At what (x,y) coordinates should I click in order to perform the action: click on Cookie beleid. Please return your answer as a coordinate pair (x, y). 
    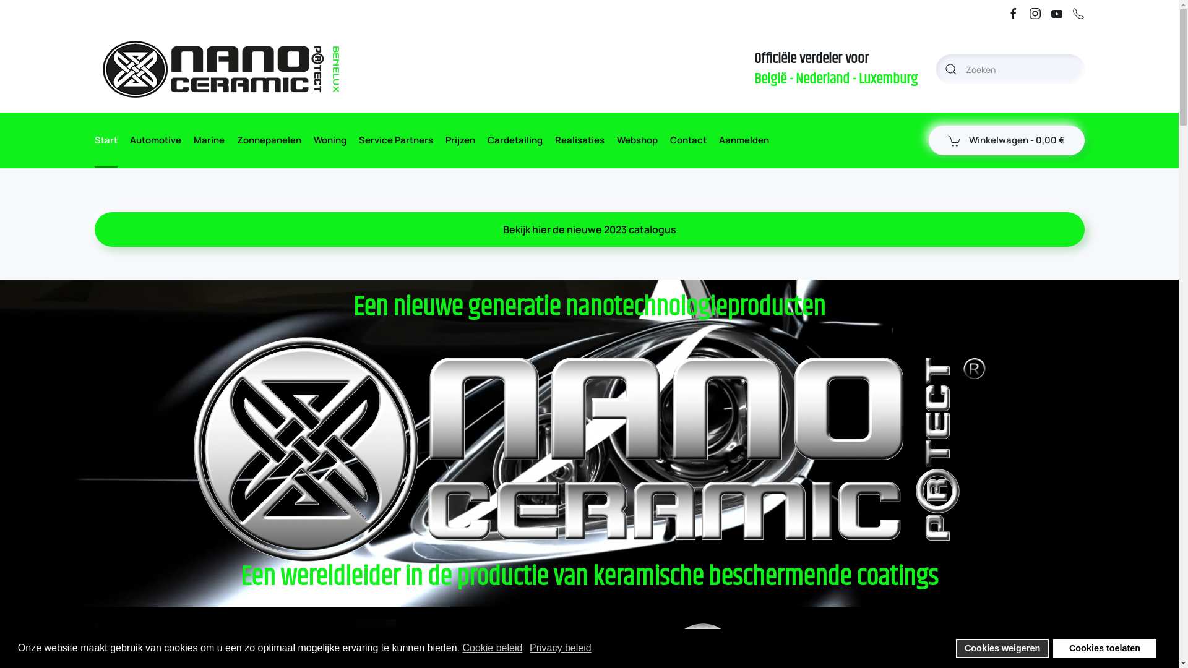
    Looking at the image, I should click on (493, 648).